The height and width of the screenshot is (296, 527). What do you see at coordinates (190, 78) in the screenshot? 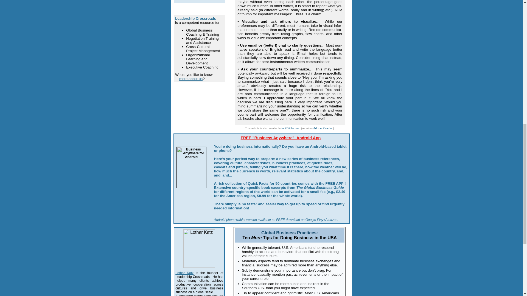
I see `more about us` at bounding box center [190, 78].